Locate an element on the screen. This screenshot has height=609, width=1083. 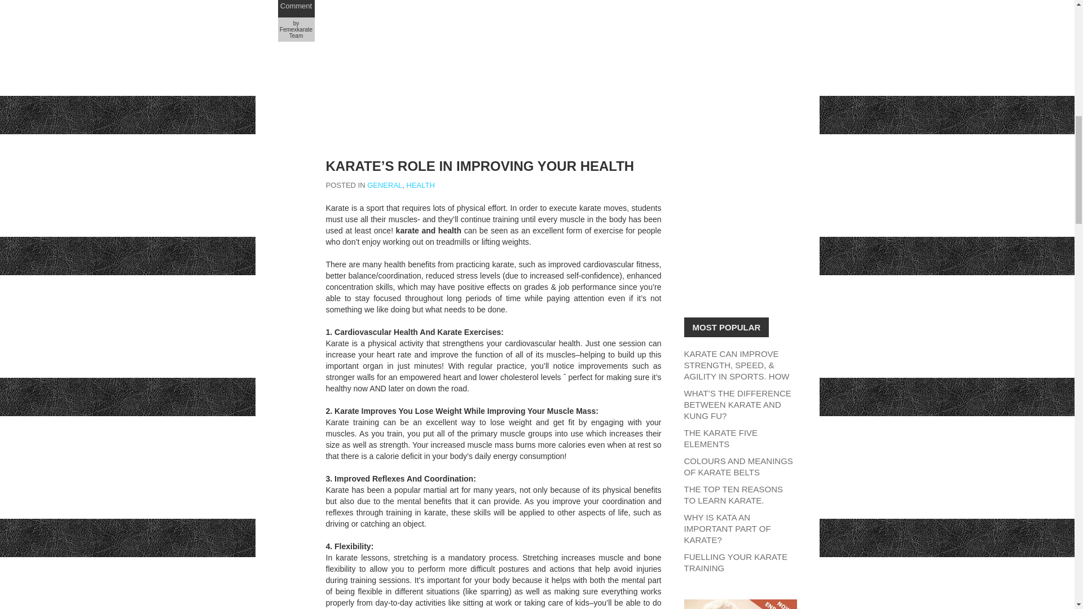
COLOURS AND MEANINGS OF KARATE BELTS is located at coordinates (738, 466).